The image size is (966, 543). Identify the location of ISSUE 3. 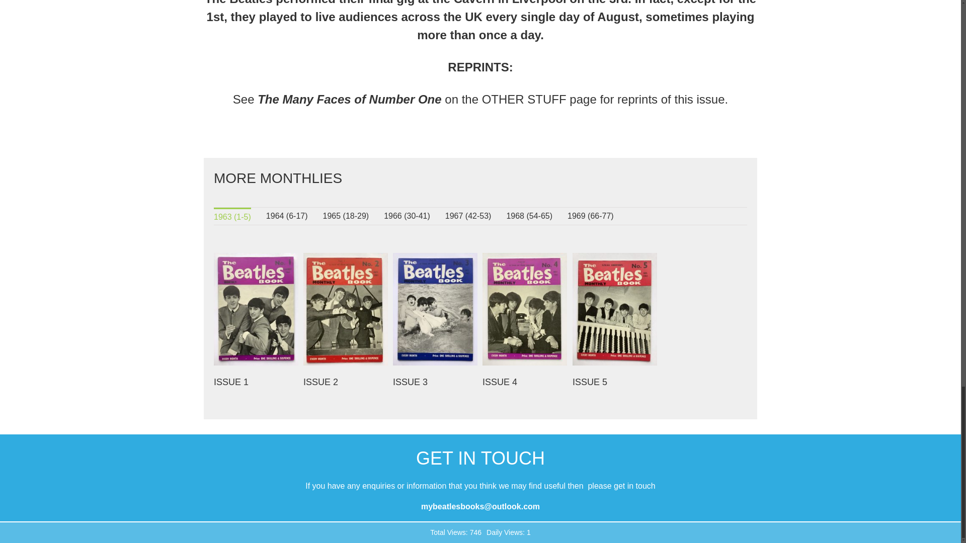
(411, 382).